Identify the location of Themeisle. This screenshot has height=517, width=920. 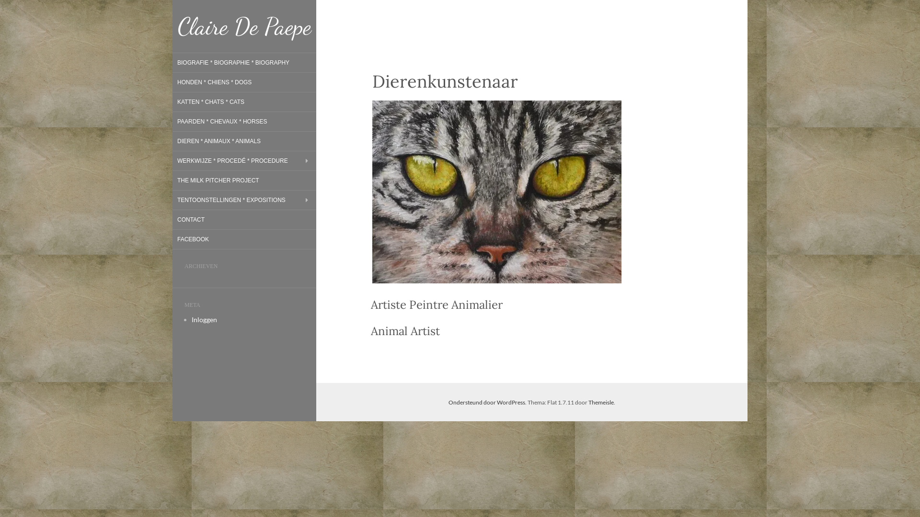
(601, 402).